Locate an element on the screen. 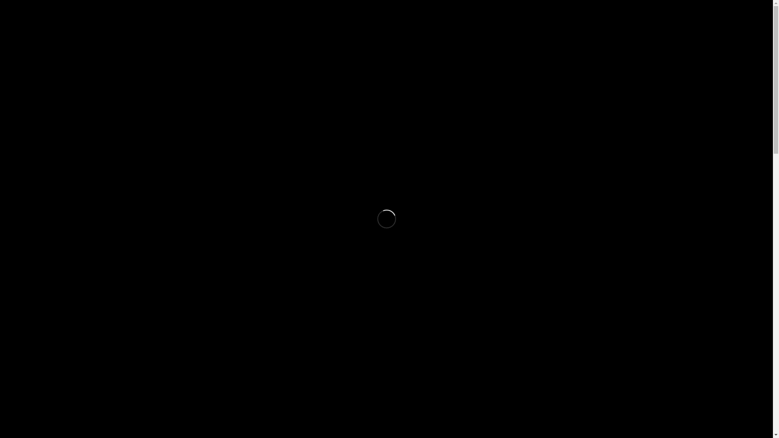 This screenshot has height=438, width=779. KIDS is located at coordinates (439, 52).